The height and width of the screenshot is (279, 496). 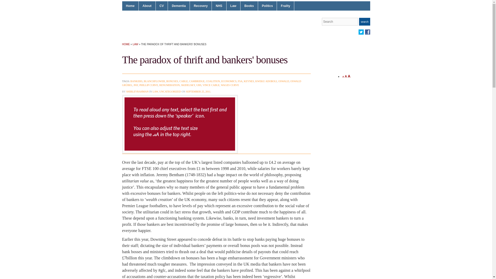 What do you see at coordinates (136, 85) in the screenshot?
I see `PAY` at bounding box center [136, 85].